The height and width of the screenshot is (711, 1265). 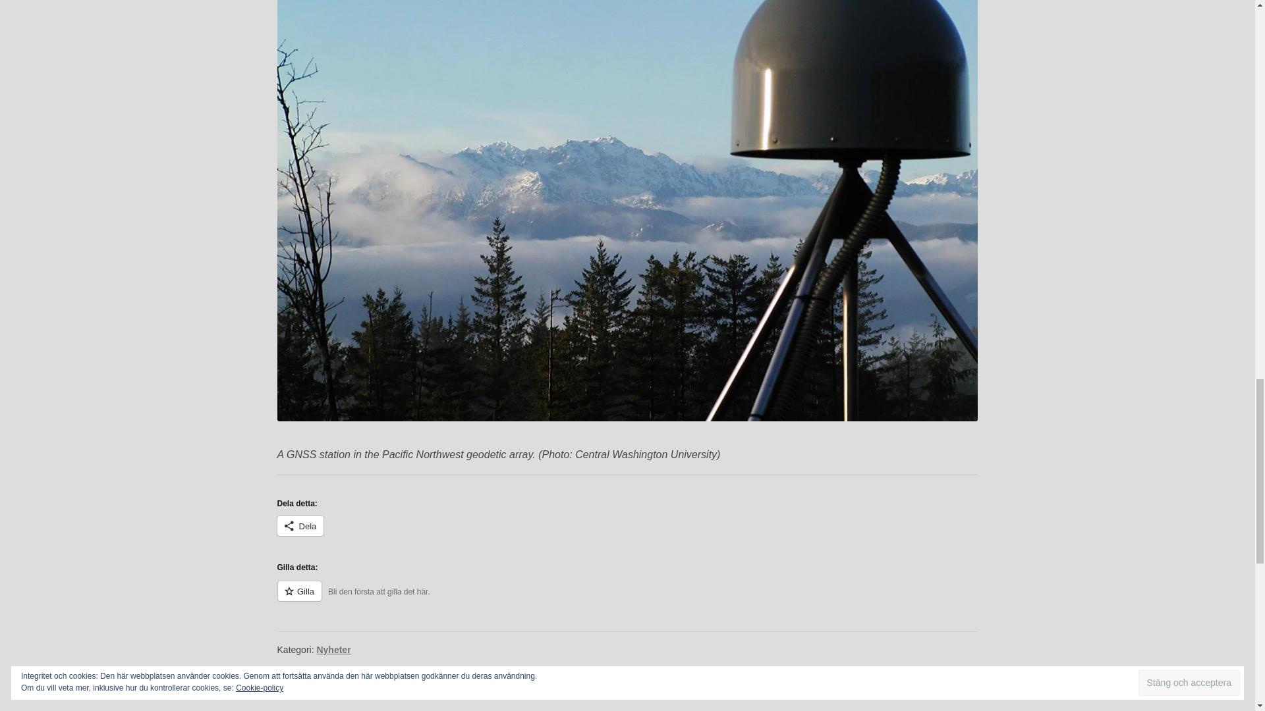 I want to click on Gilla eller reblogga, so click(x=627, y=599).